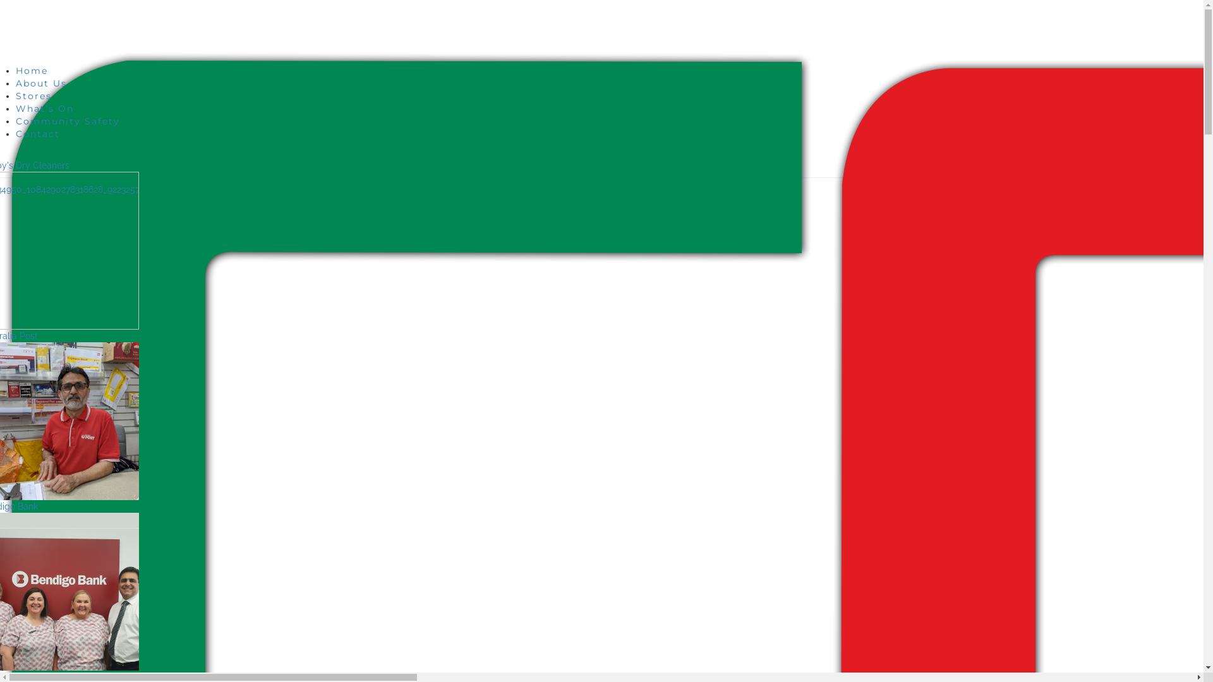 This screenshot has width=1213, height=682. Describe the element at coordinates (68, 121) in the screenshot. I see `Community Safety` at that location.